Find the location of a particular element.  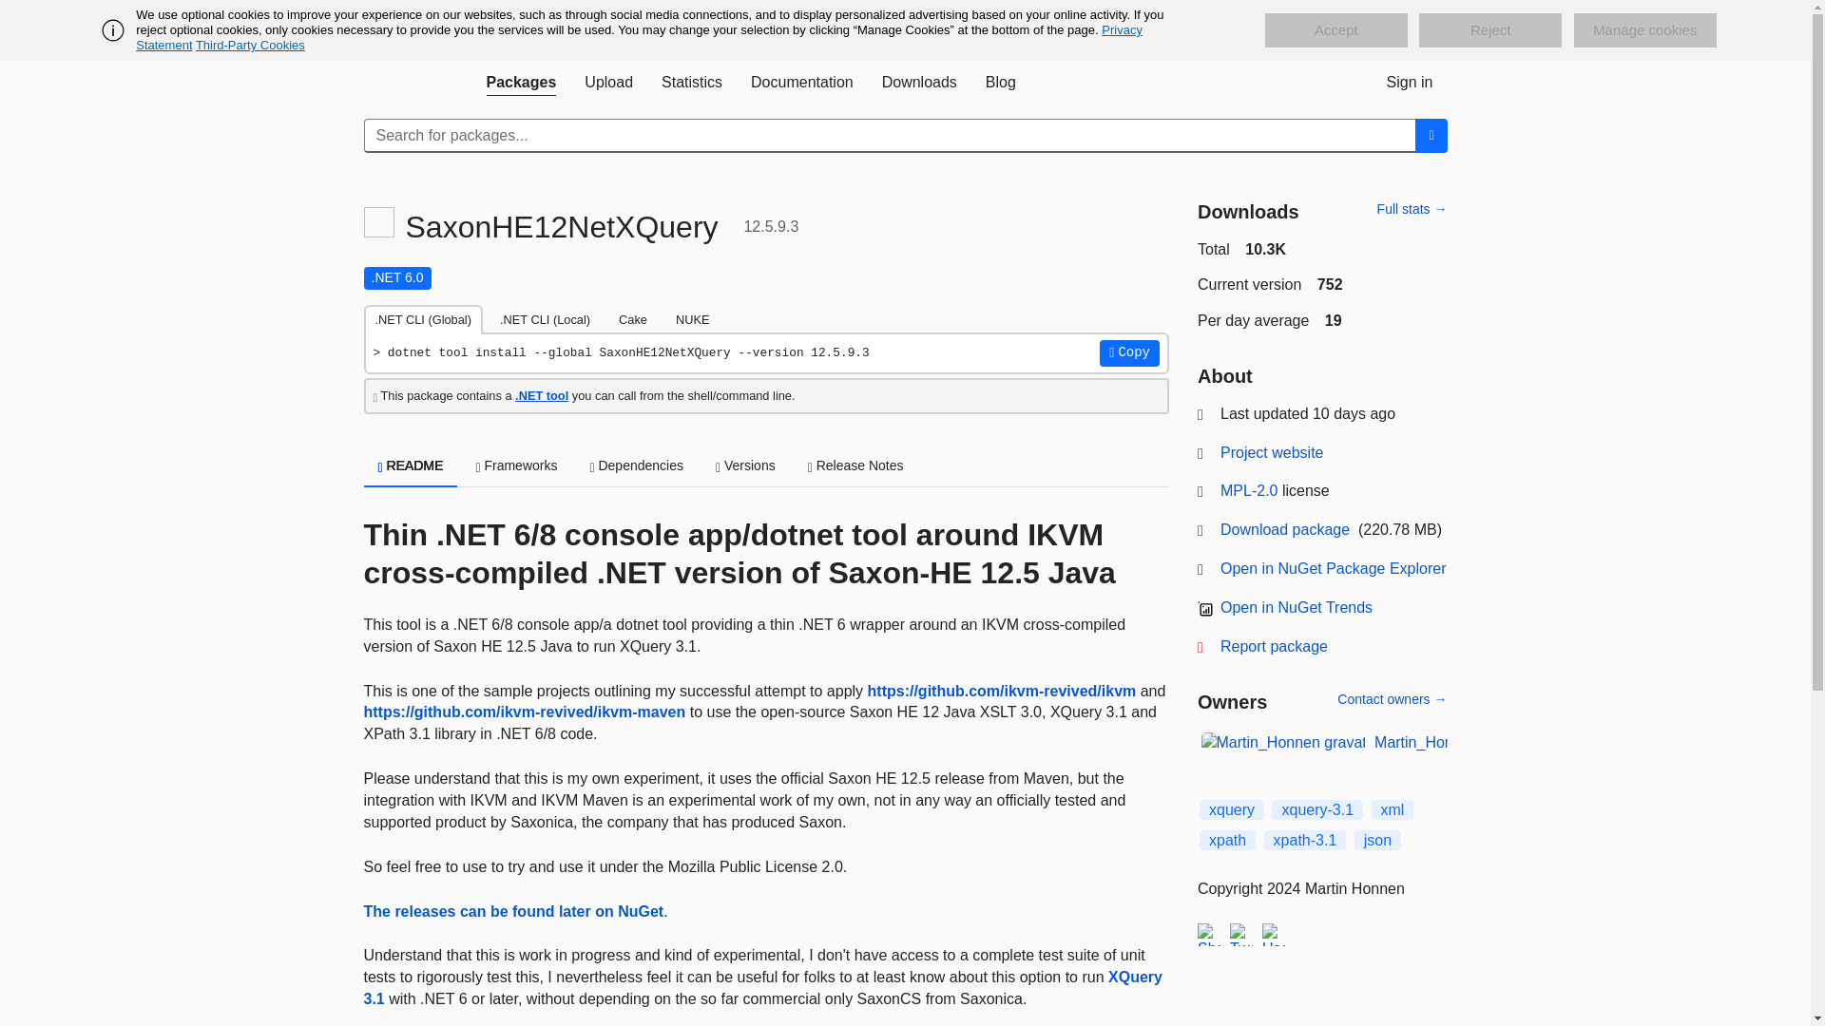

NUKE is located at coordinates (692, 319).